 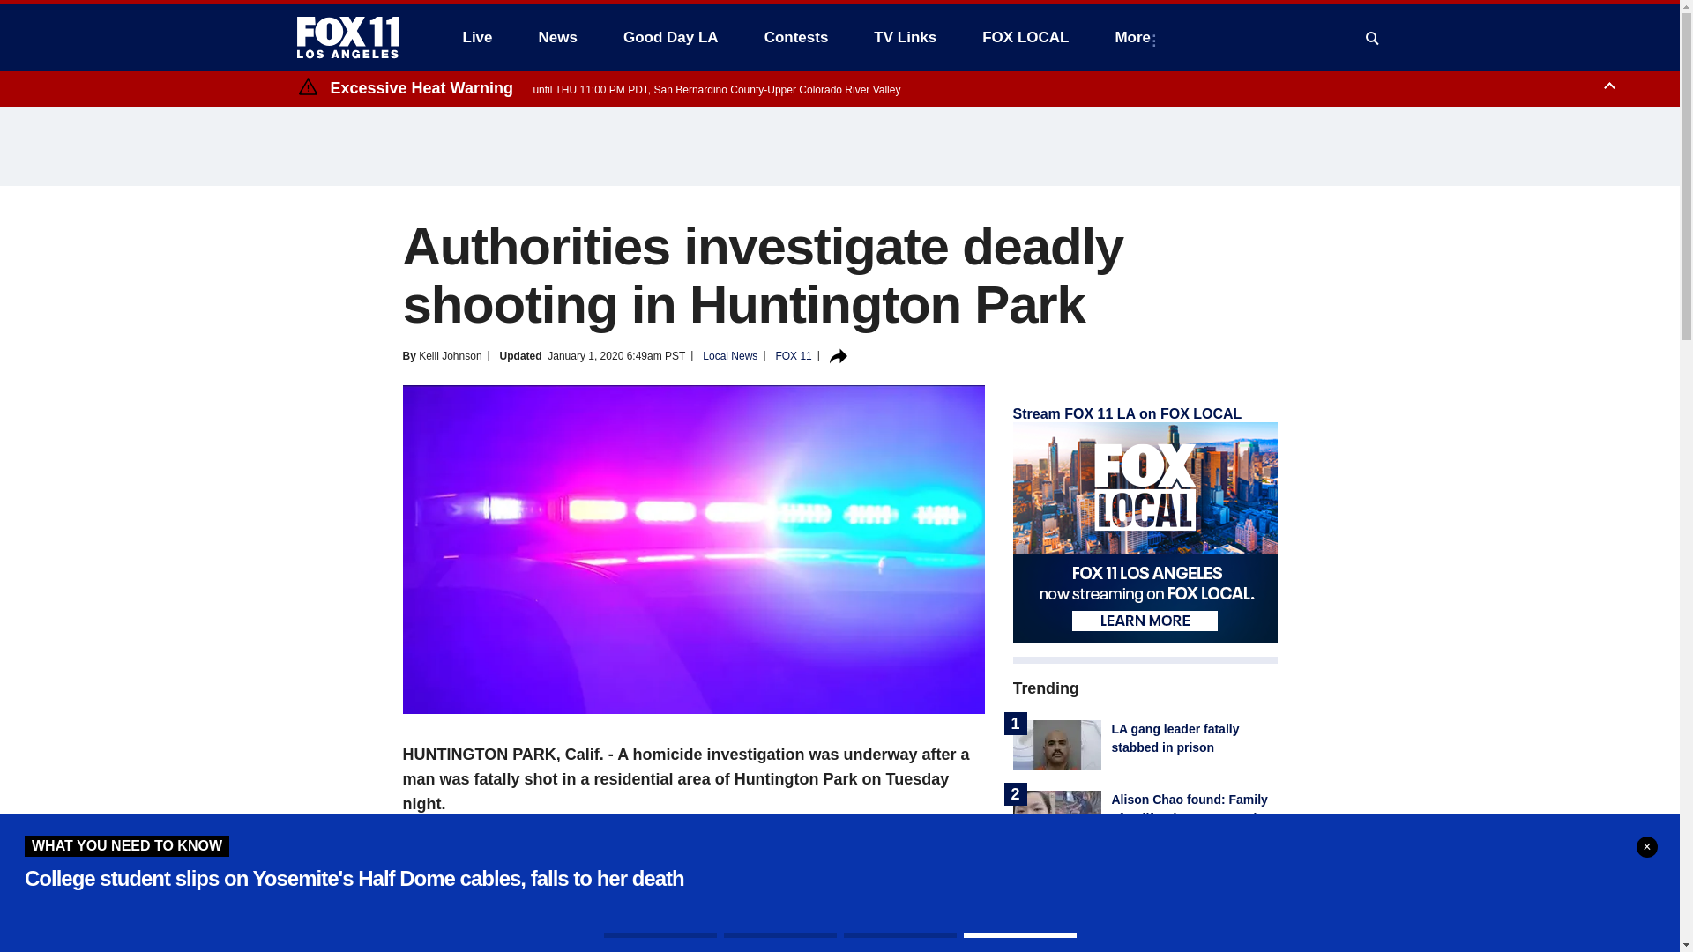 I want to click on Good Day LA, so click(x=671, y=37).